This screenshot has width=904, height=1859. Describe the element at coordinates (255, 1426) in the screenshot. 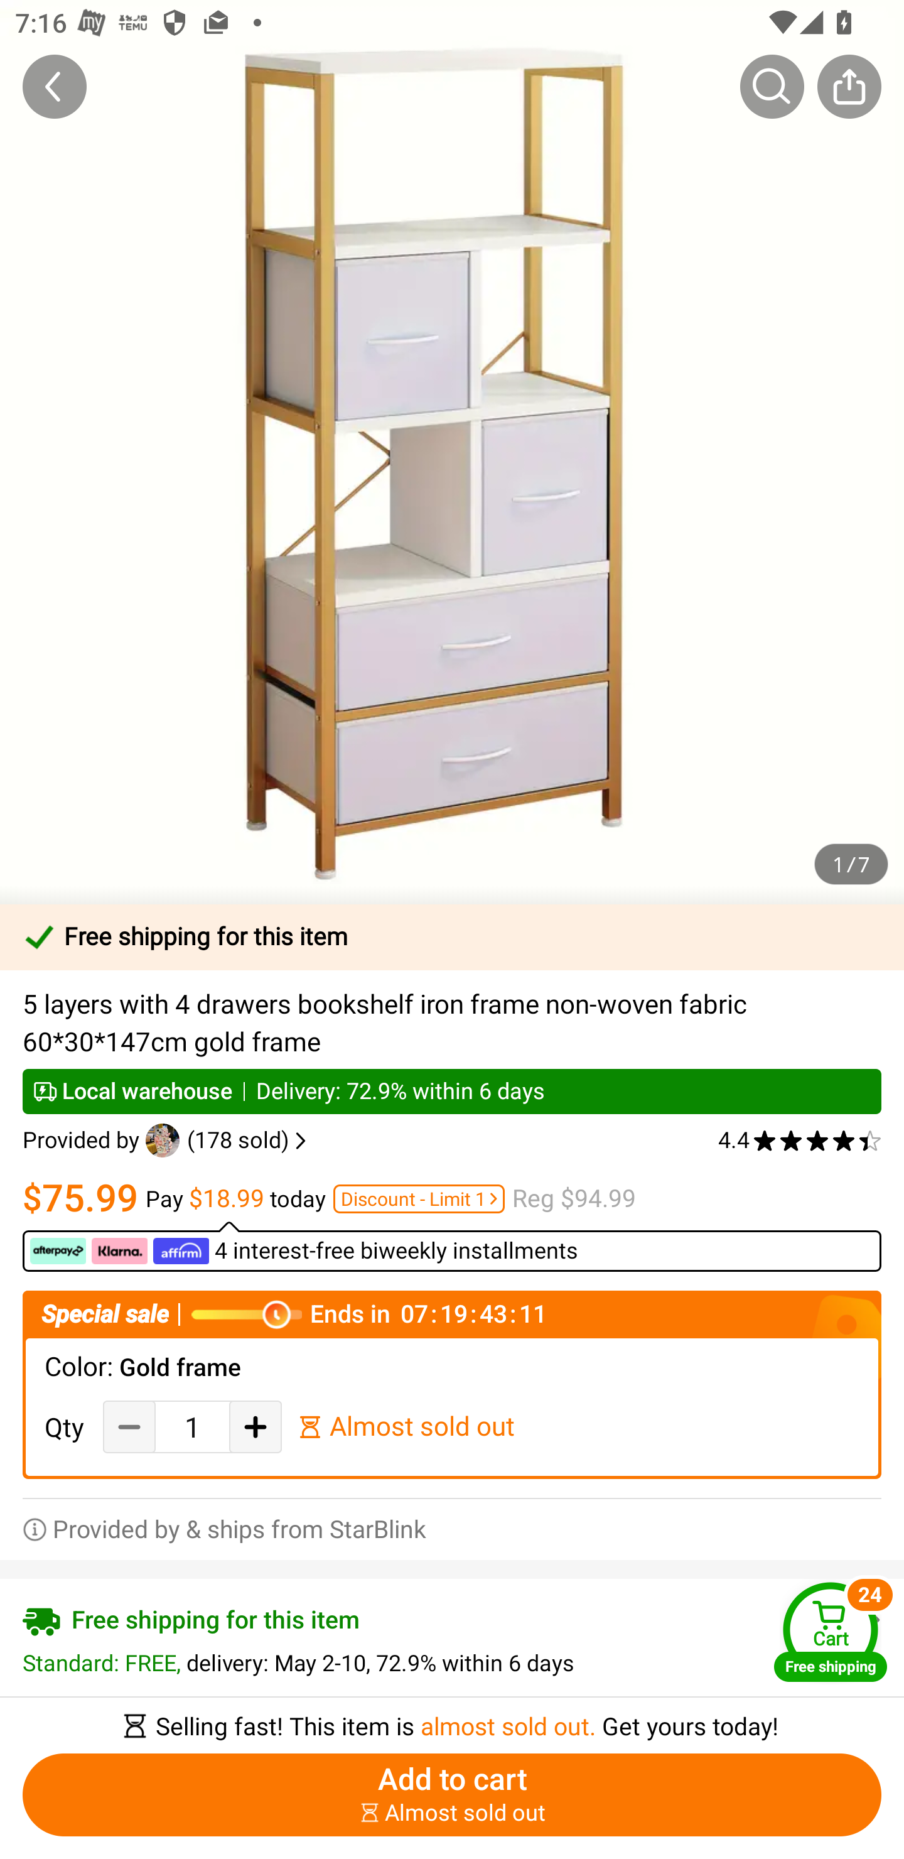

I see `Add Quantity button` at that location.